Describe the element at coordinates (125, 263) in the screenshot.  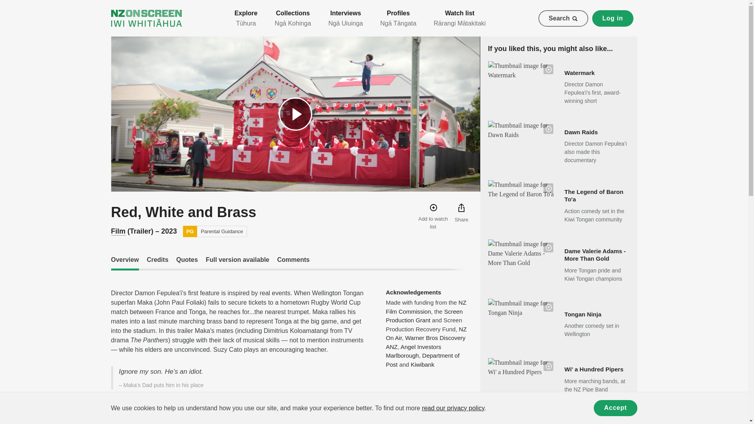
I see `Overview` at that location.